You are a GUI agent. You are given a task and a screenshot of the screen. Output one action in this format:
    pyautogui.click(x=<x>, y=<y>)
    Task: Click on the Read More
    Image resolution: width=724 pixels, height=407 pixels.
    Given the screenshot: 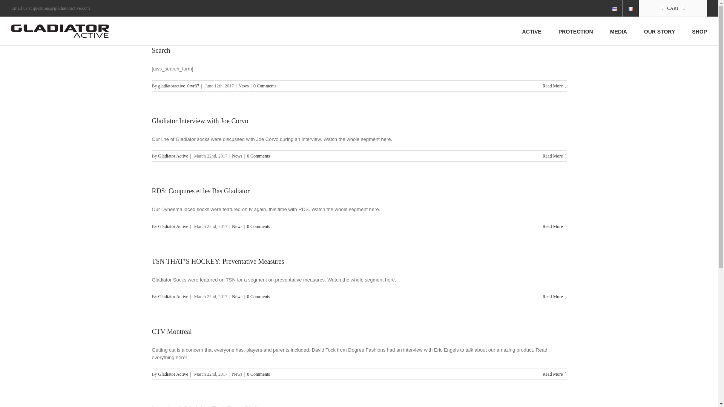 What is the action you would take?
    pyautogui.click(x=553, y=226)
    